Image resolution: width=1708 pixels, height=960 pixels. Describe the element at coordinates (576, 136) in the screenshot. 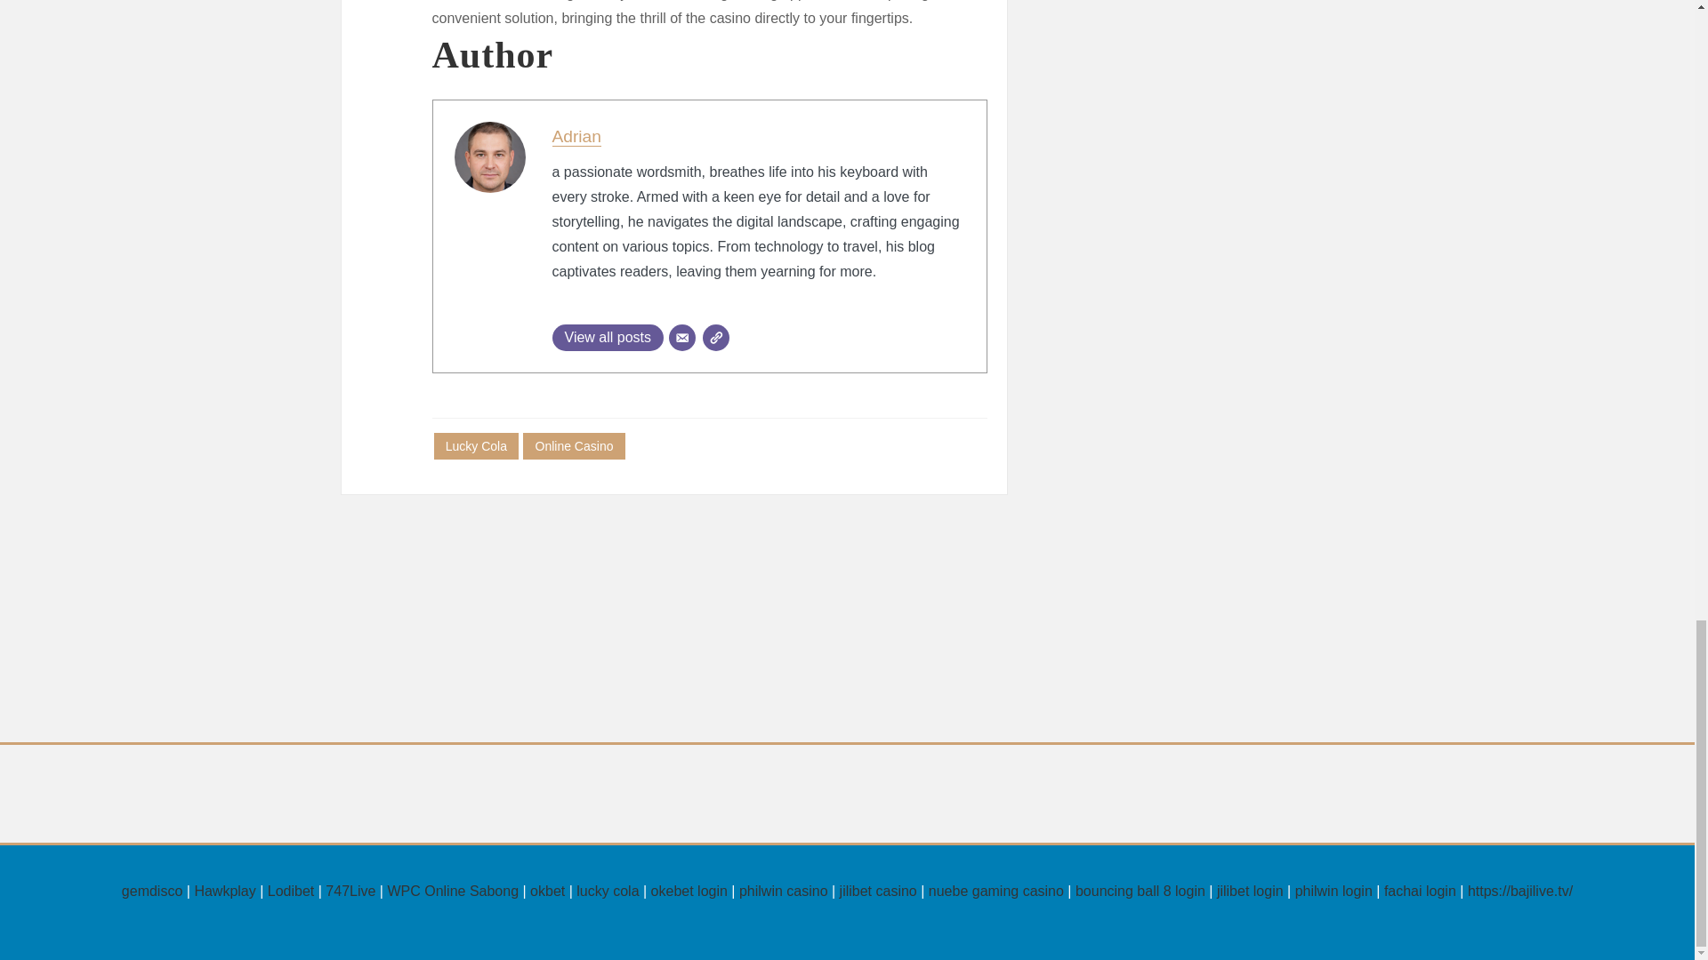

I see `Adrian` at that location.